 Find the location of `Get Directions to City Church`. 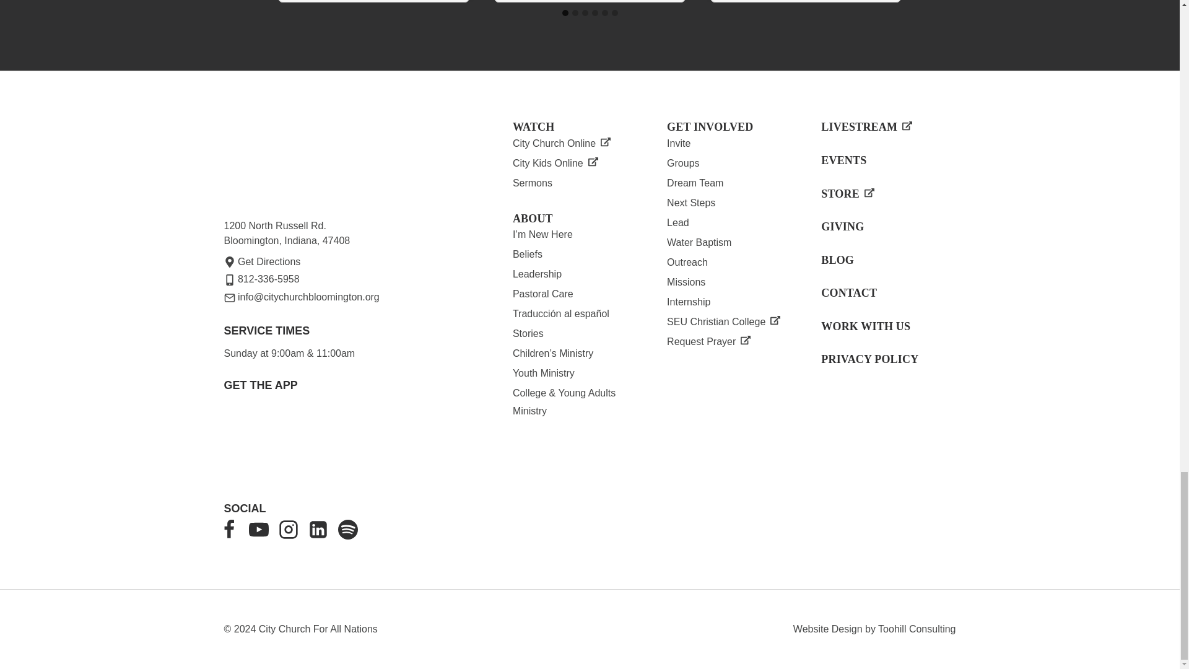

Get Directions to City Church is located at coordinates (263, 261).